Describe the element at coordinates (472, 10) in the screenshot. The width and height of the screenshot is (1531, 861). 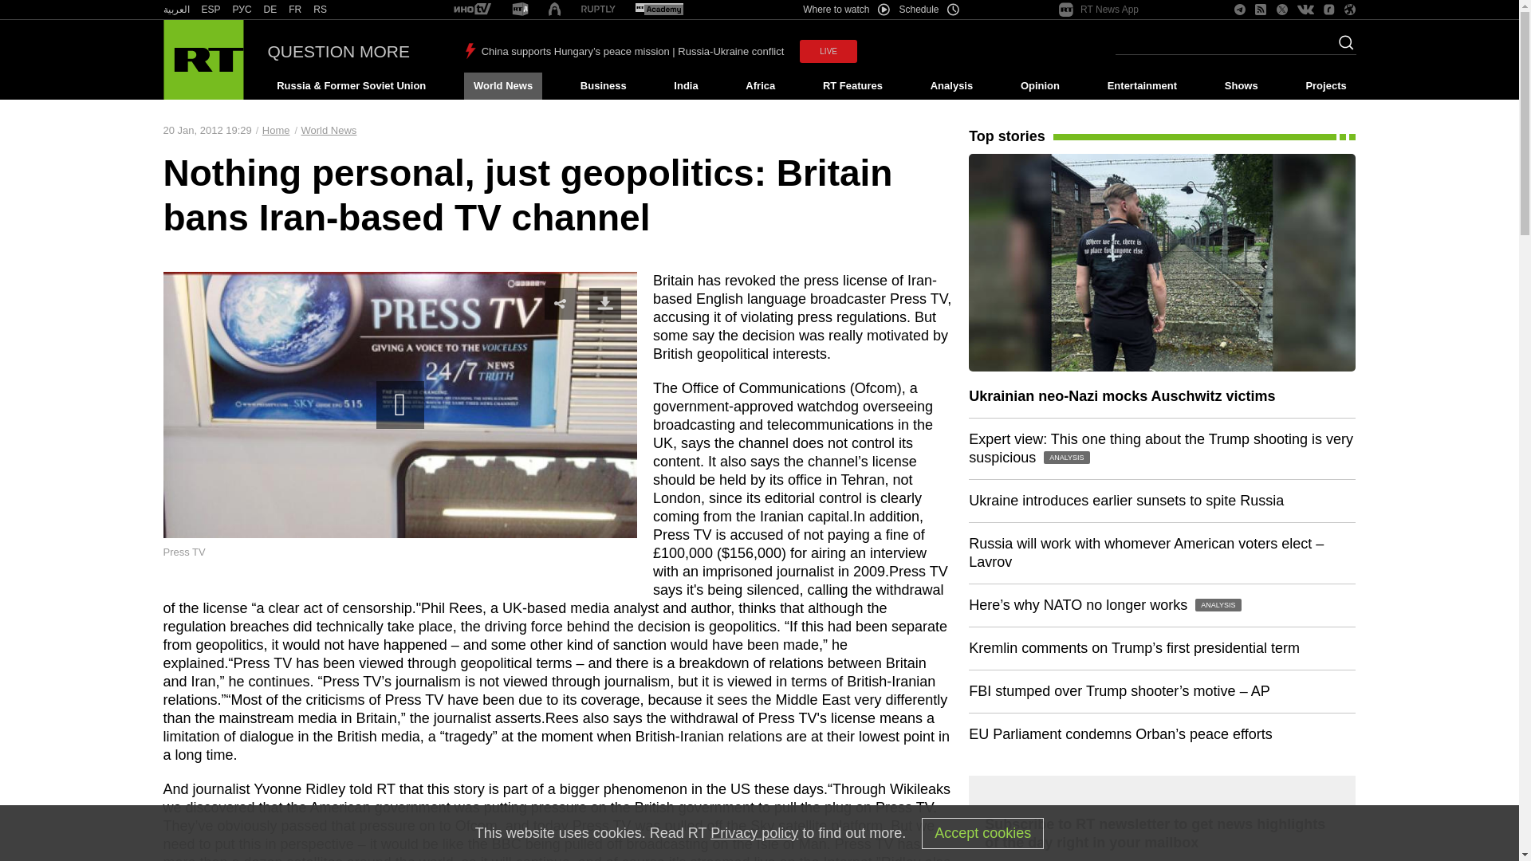
I see `RT ` at that location.